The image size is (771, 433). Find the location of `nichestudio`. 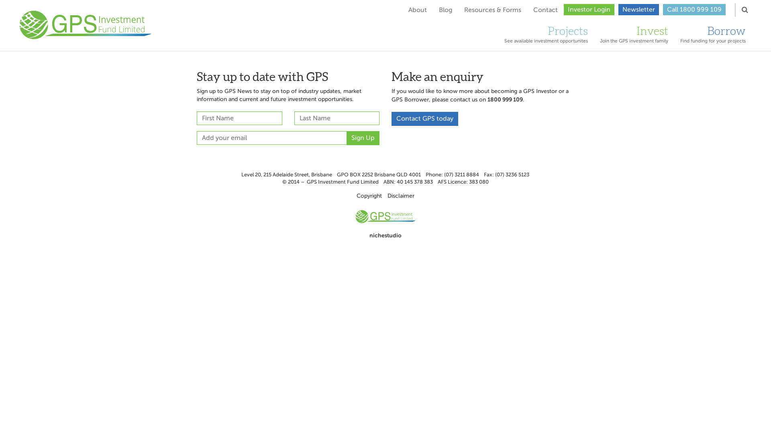

nichestudio is located at coordinates (385, 235).